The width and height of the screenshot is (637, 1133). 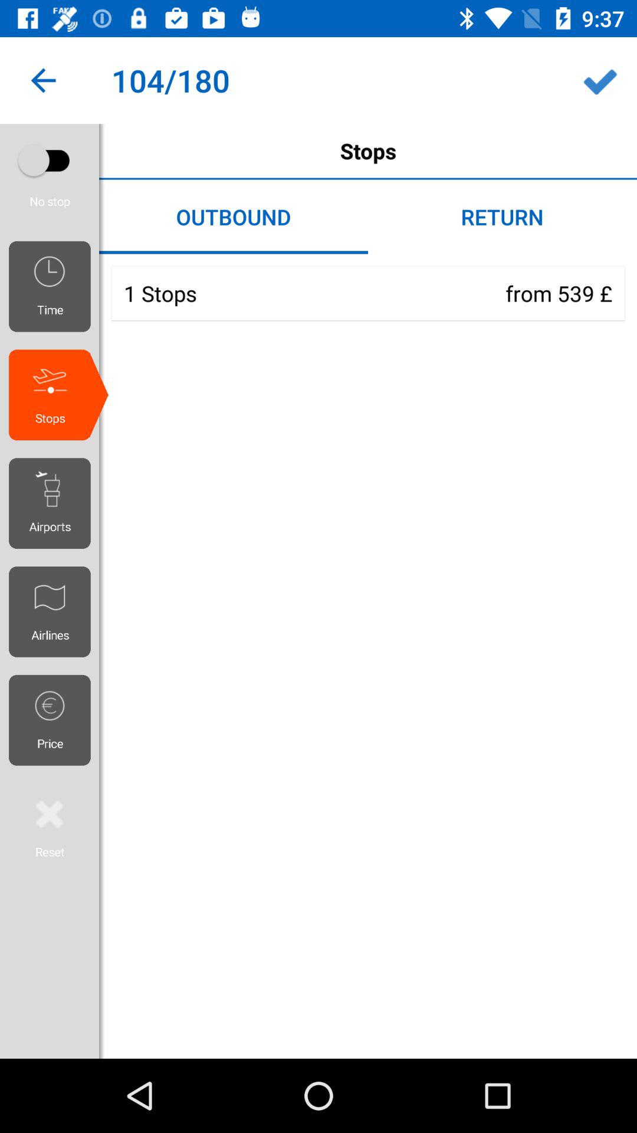 What do you see at coordinates (54, 503) in the screenshot?
I see `click icon below the stops` at bounding box center [54, 503].